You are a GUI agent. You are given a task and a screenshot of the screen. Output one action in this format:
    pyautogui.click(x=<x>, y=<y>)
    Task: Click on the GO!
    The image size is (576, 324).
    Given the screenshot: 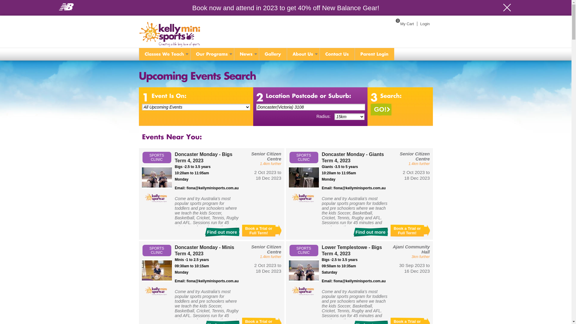 What is the action you would take?
    pyautogui.click(x=381, y=110)
    